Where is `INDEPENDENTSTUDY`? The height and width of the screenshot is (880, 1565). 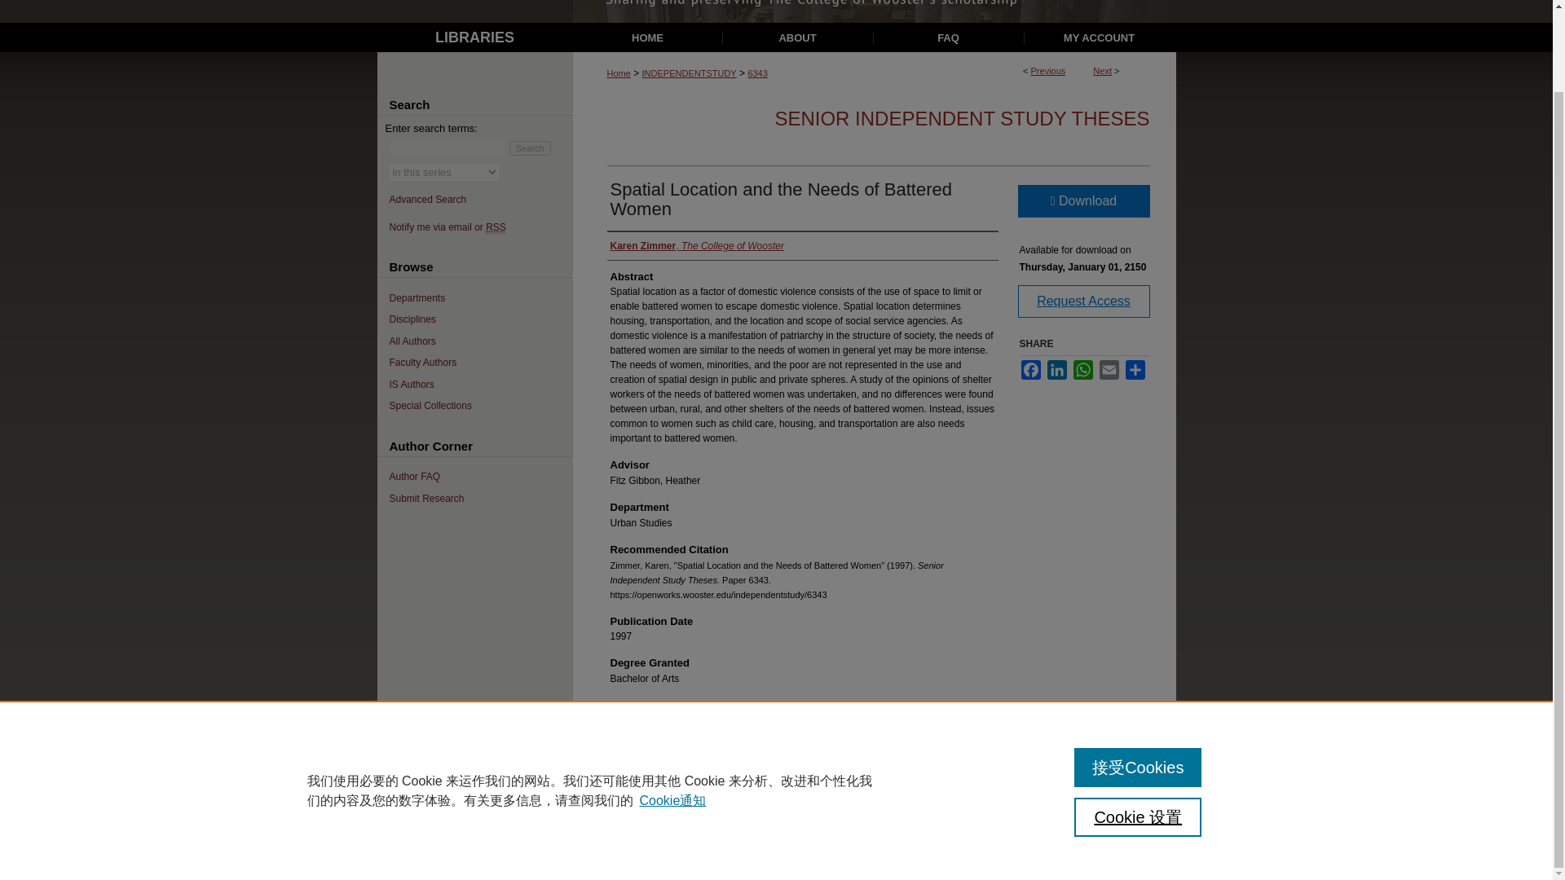 INDEPENDENTSTUDY is located at coordinates (690, 73).